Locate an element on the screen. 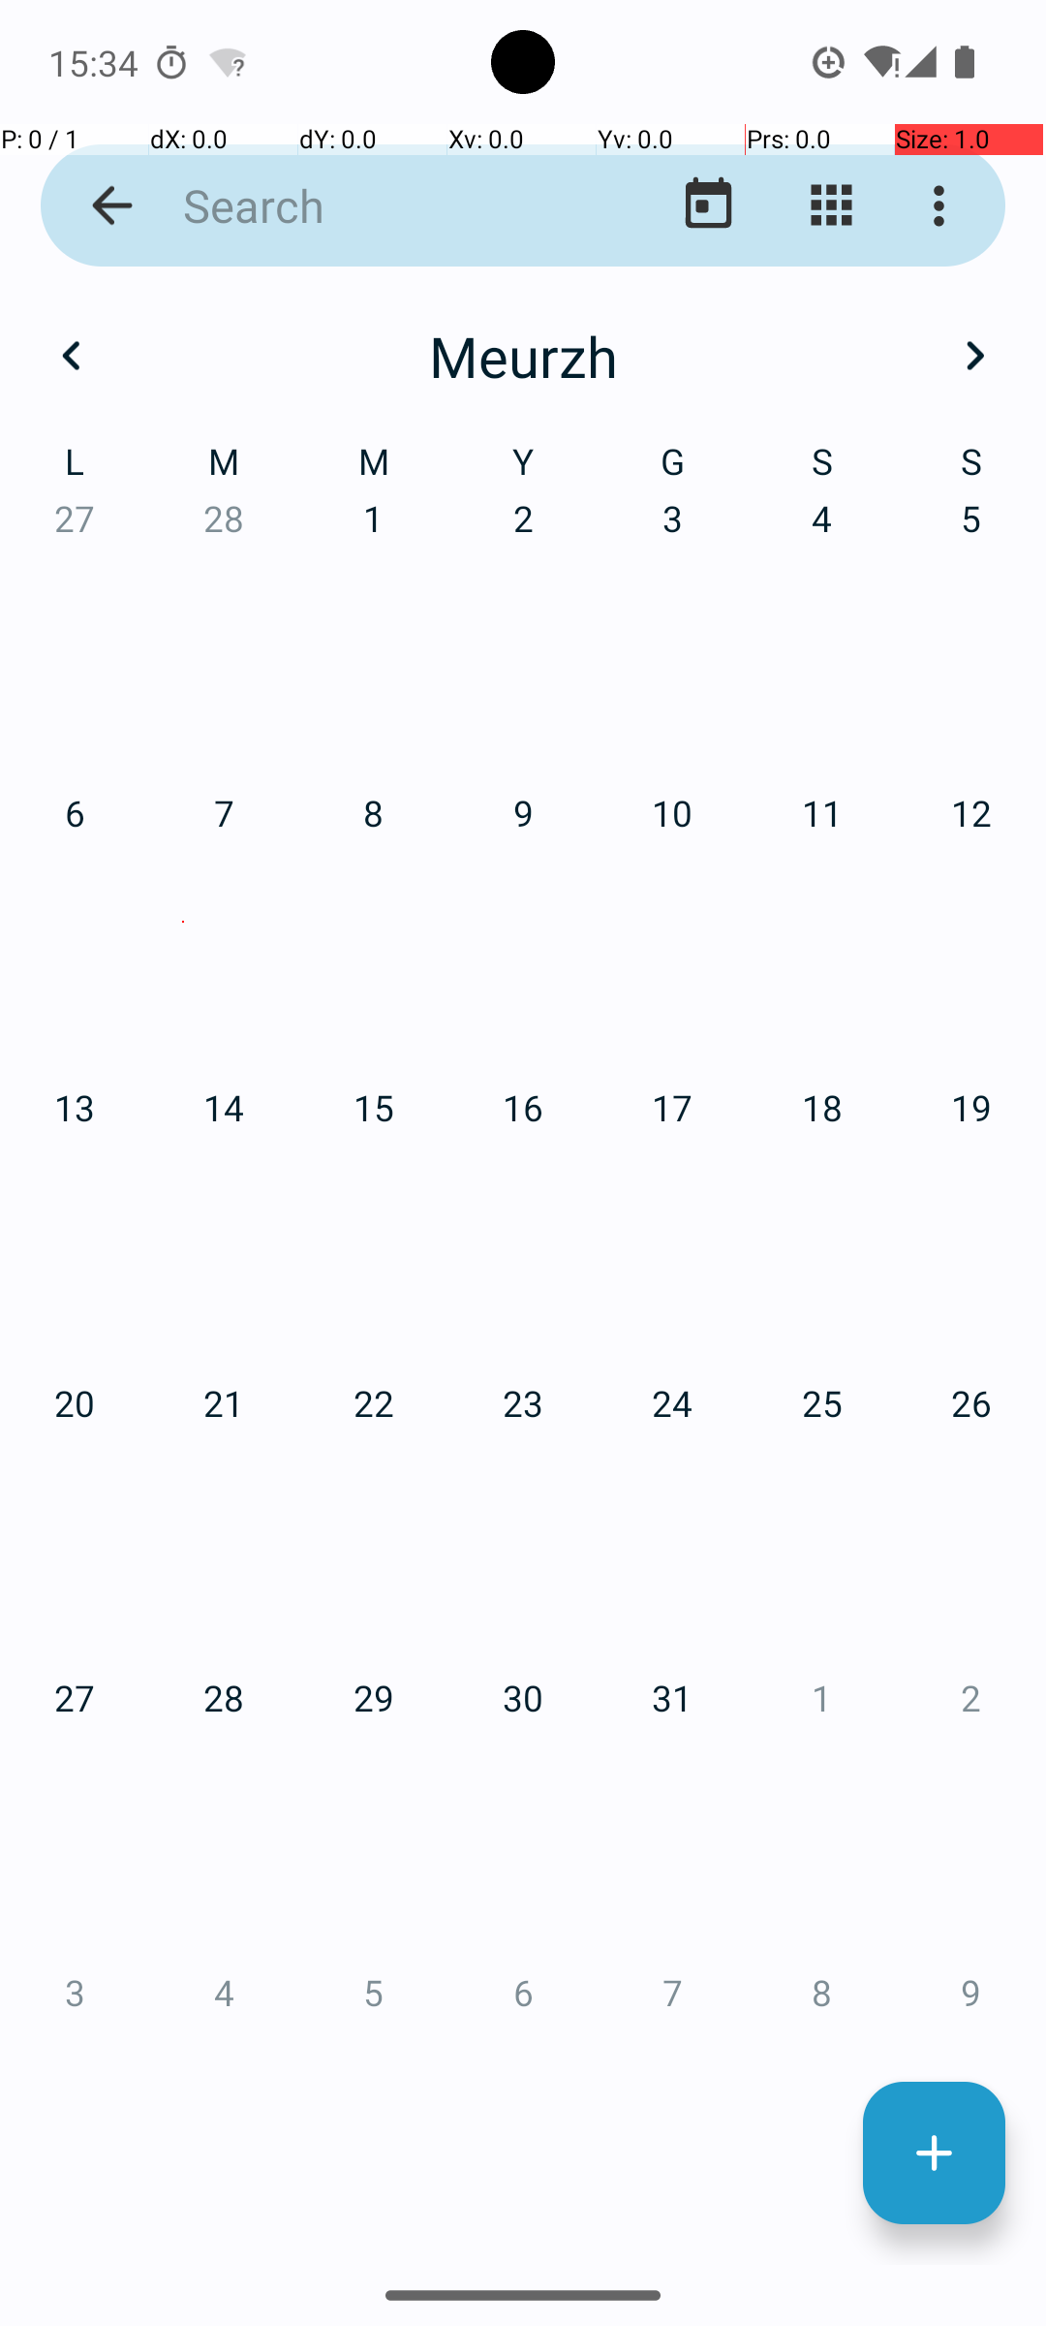 The width and height of the screenshot is (1046, 2326). EOST is located at coordinates (523, 1370).